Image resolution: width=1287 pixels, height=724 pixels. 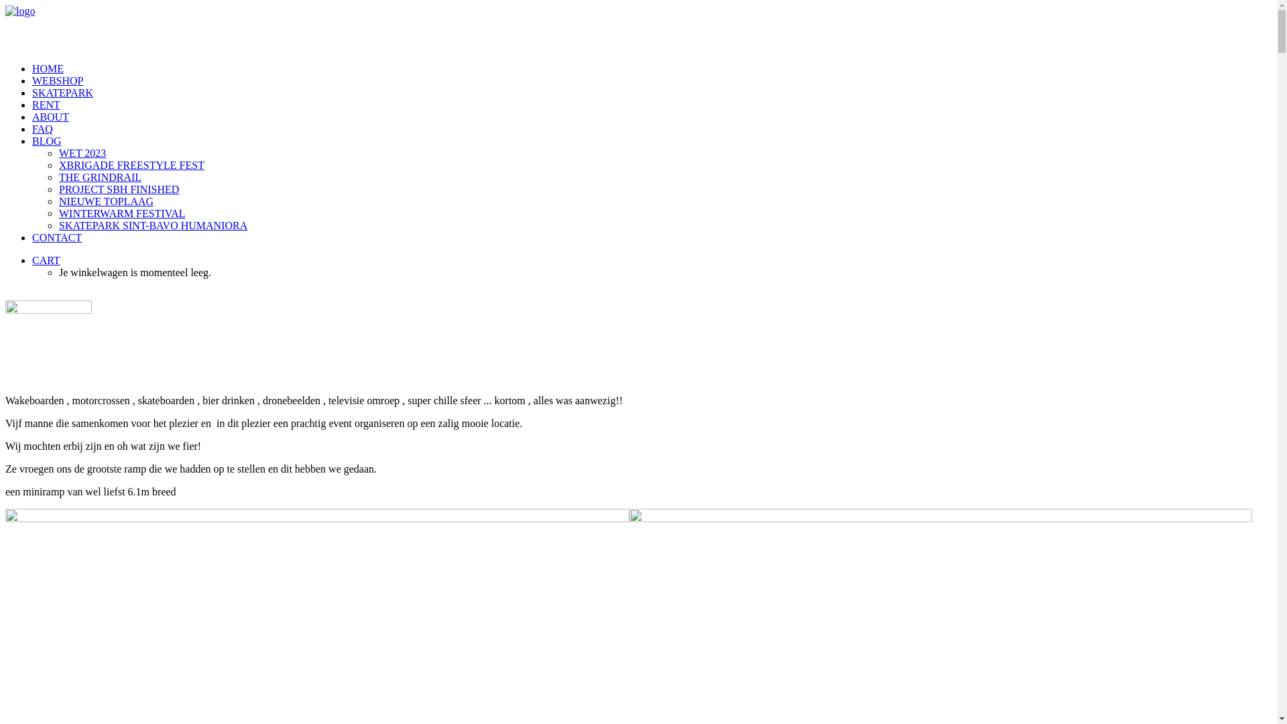 I want to click on PROJECT SBH FINISHED, so click(x=665, y=190).